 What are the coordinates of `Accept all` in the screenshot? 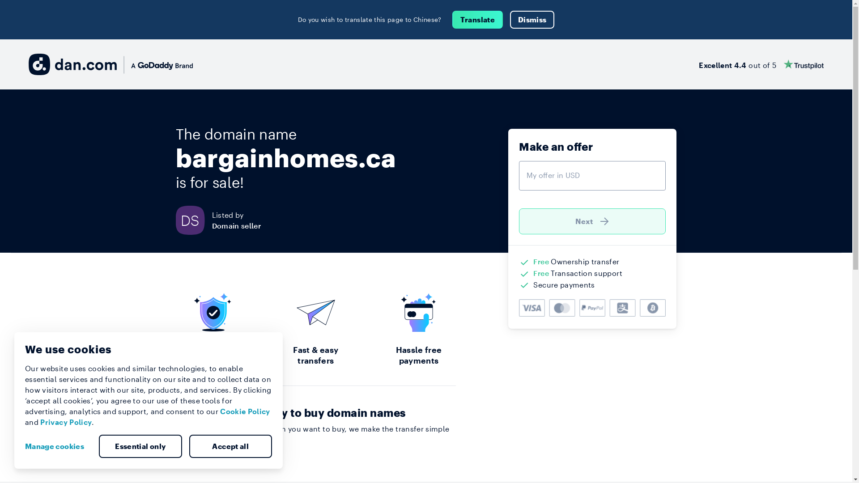 It's located at (230, 446).